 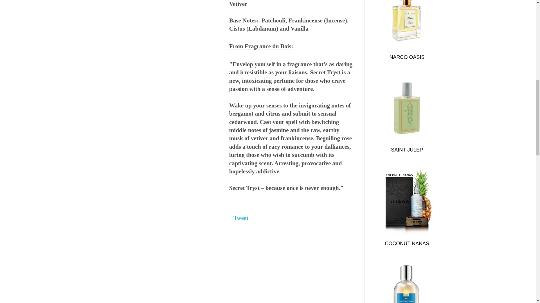 What do you see at coordinates (407, 201) in the screenshot?
I see `Coconut Nanas` at bounding box center [407, 201].